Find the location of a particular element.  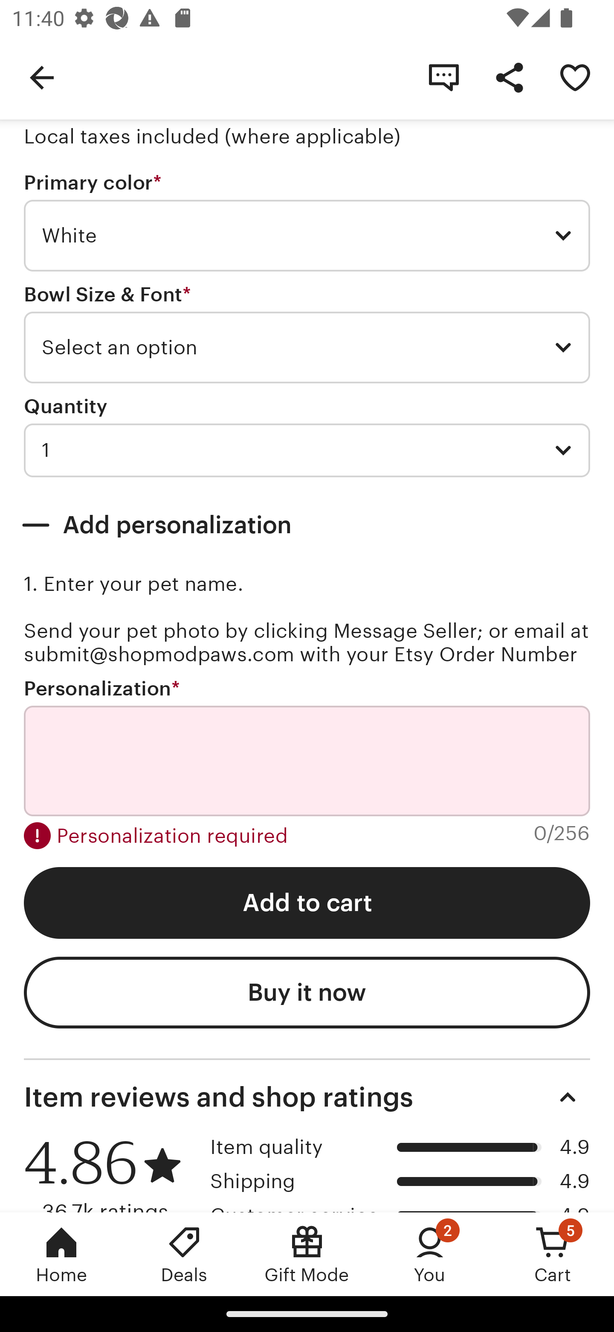

Bowl Size & Font * Required Select an option is located at coordinates (307, 333).